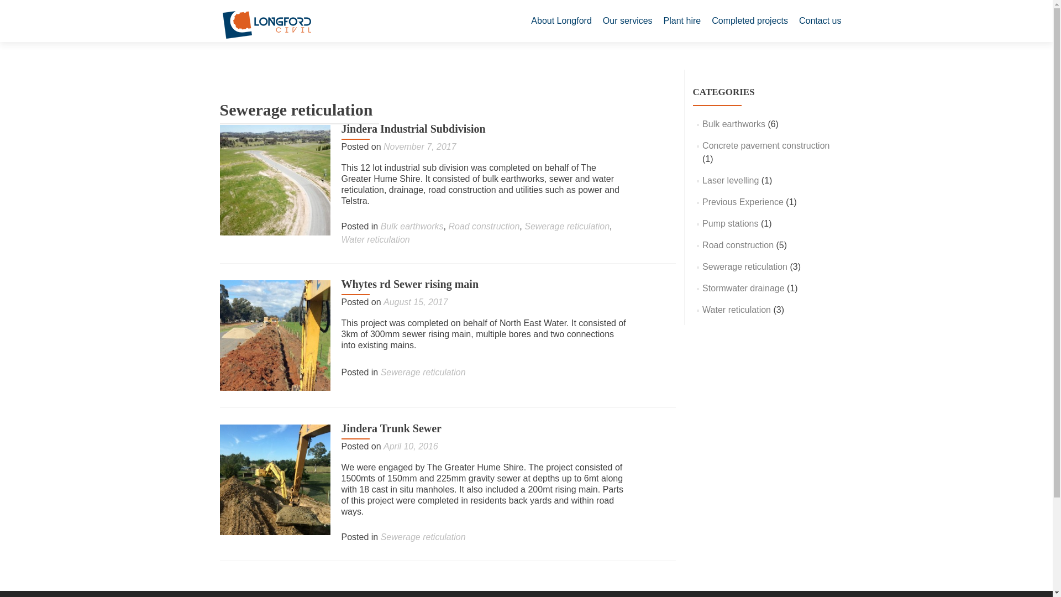 The image size is (1061, 597). What do you see at coordinates (627, 21) in the screenshot?
I see `Our services` at bounding box center [627, 21].